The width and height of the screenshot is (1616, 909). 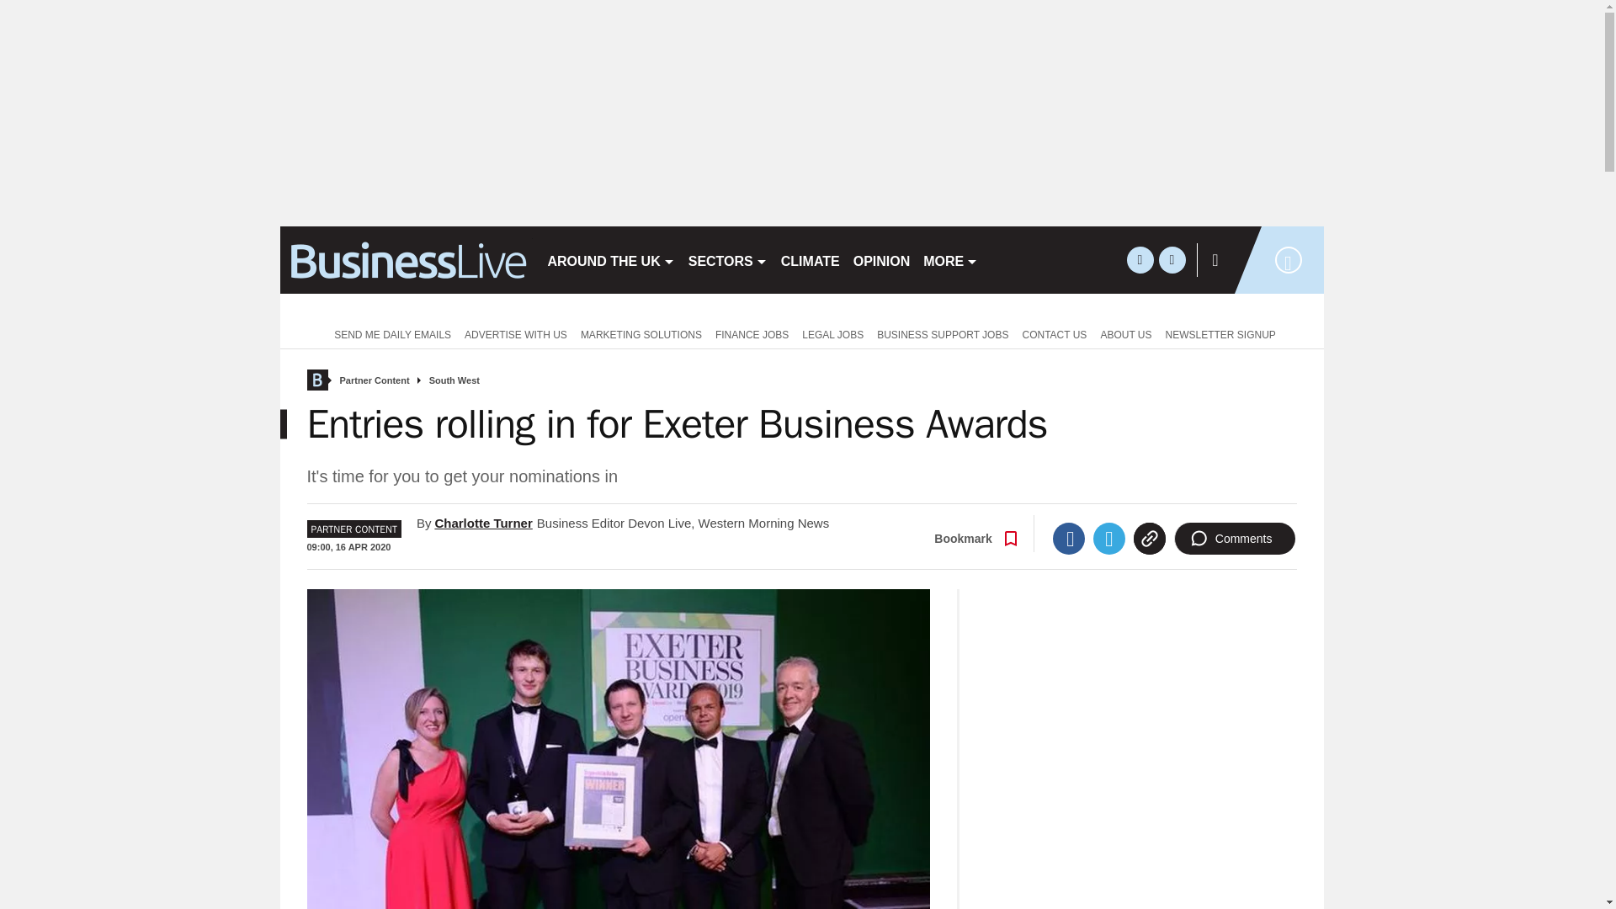 What do you see at coordinates (949, 259) in the screenshot?
I see `MORE` at bounding box center [949, 259].